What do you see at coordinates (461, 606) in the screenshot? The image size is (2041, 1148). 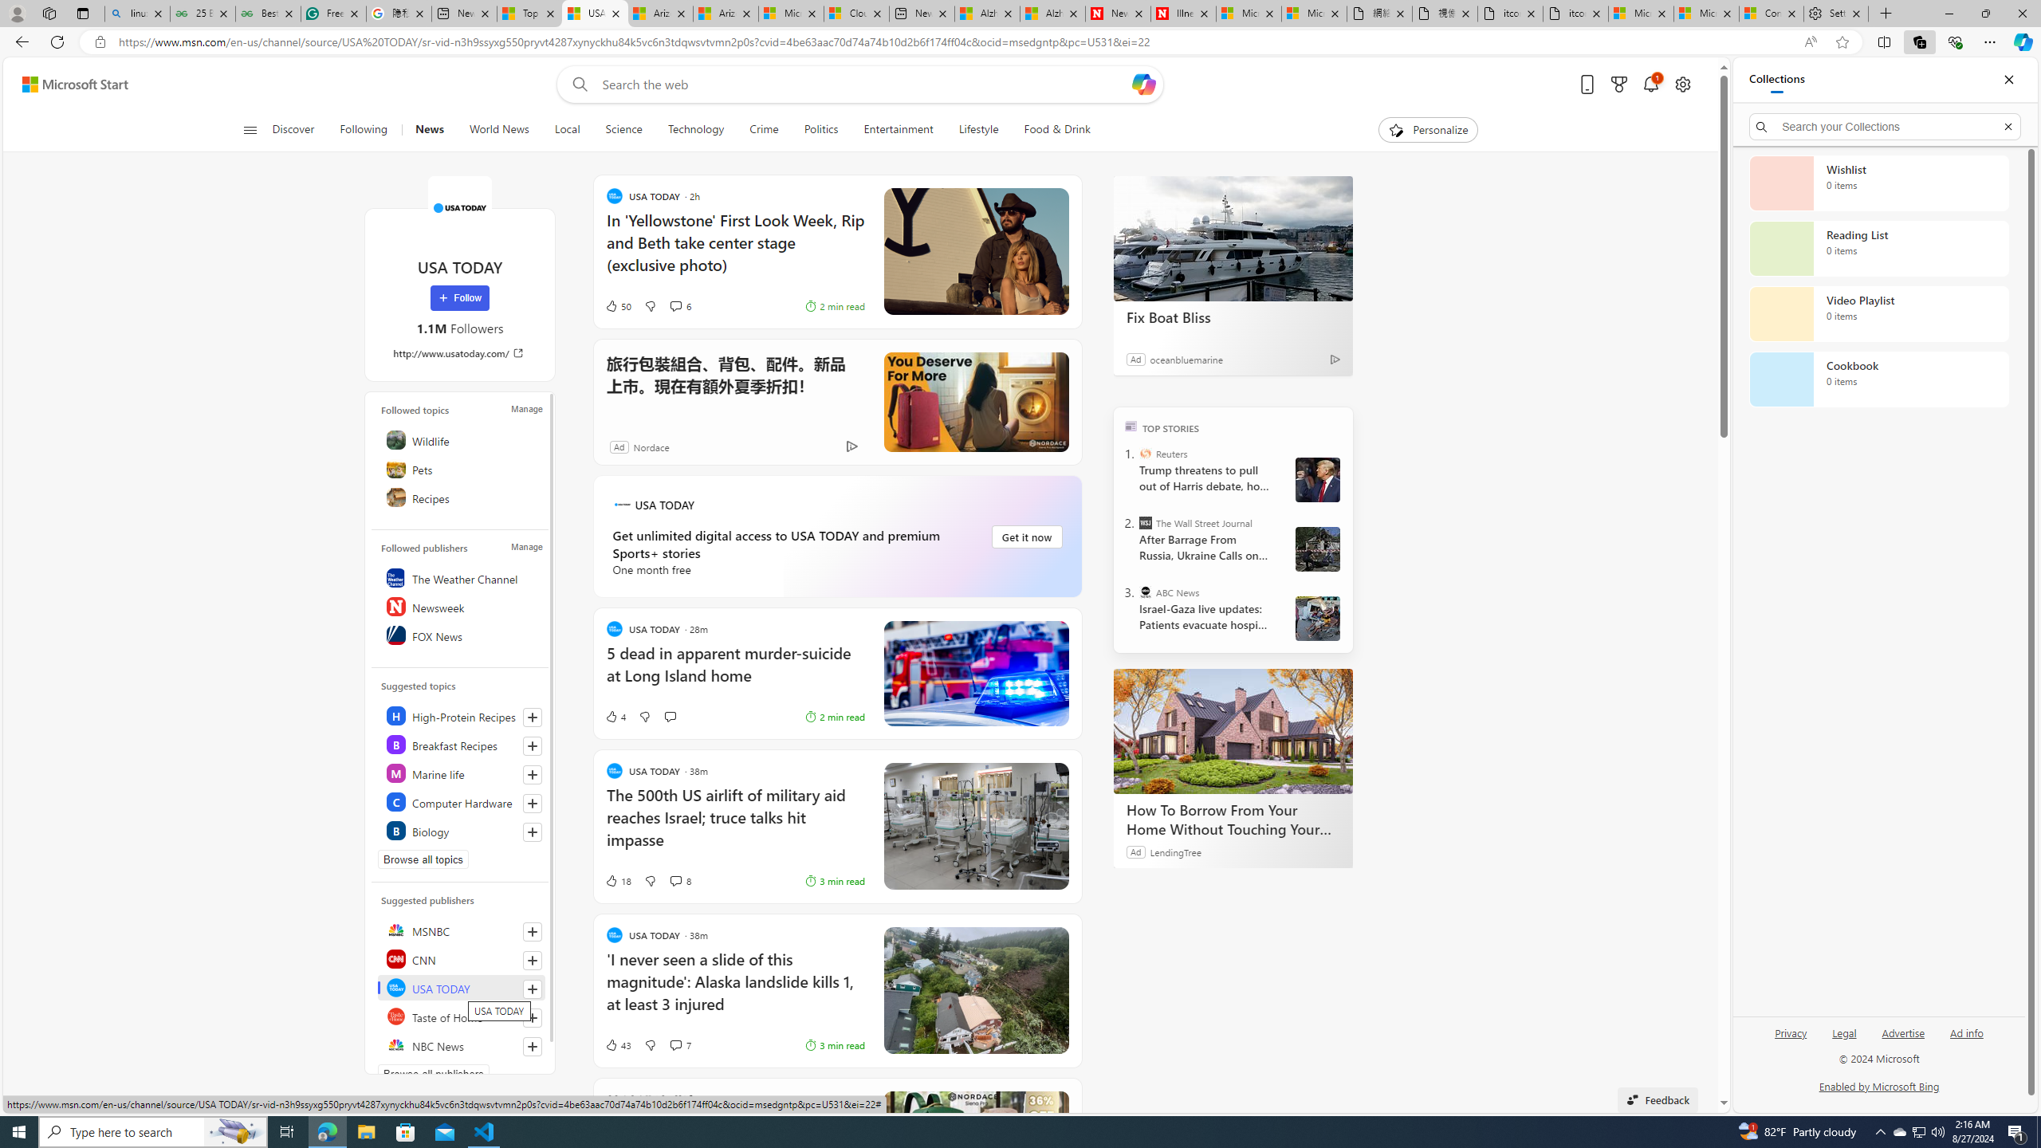 I see `Newsweek` at bounding box center [461, 606].